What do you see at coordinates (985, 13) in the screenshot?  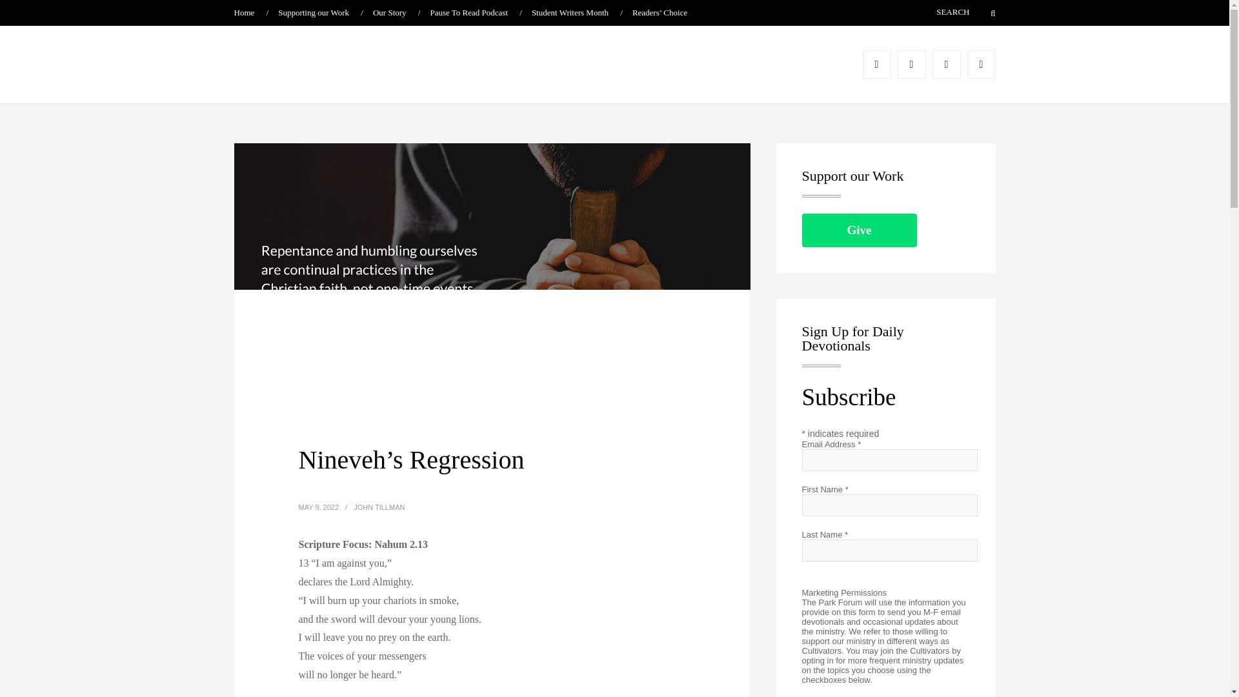 I see `Search` at bounding box center [985, 13].